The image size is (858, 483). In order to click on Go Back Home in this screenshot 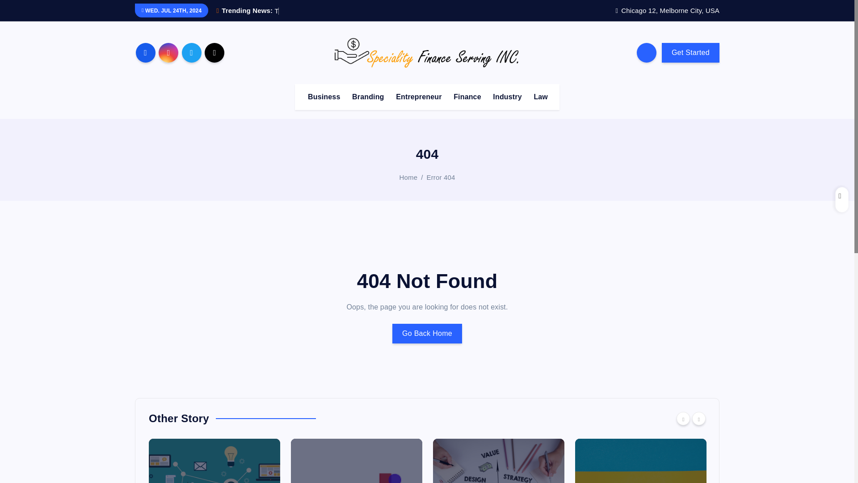, I will do `click(427, 333)`.